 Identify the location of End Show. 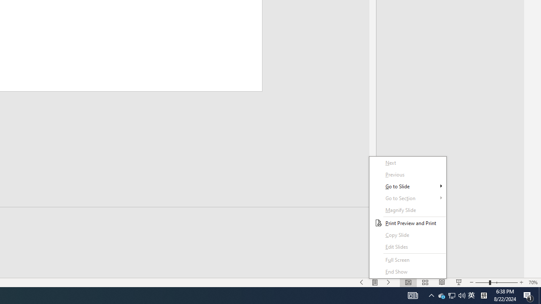
(441, 296).